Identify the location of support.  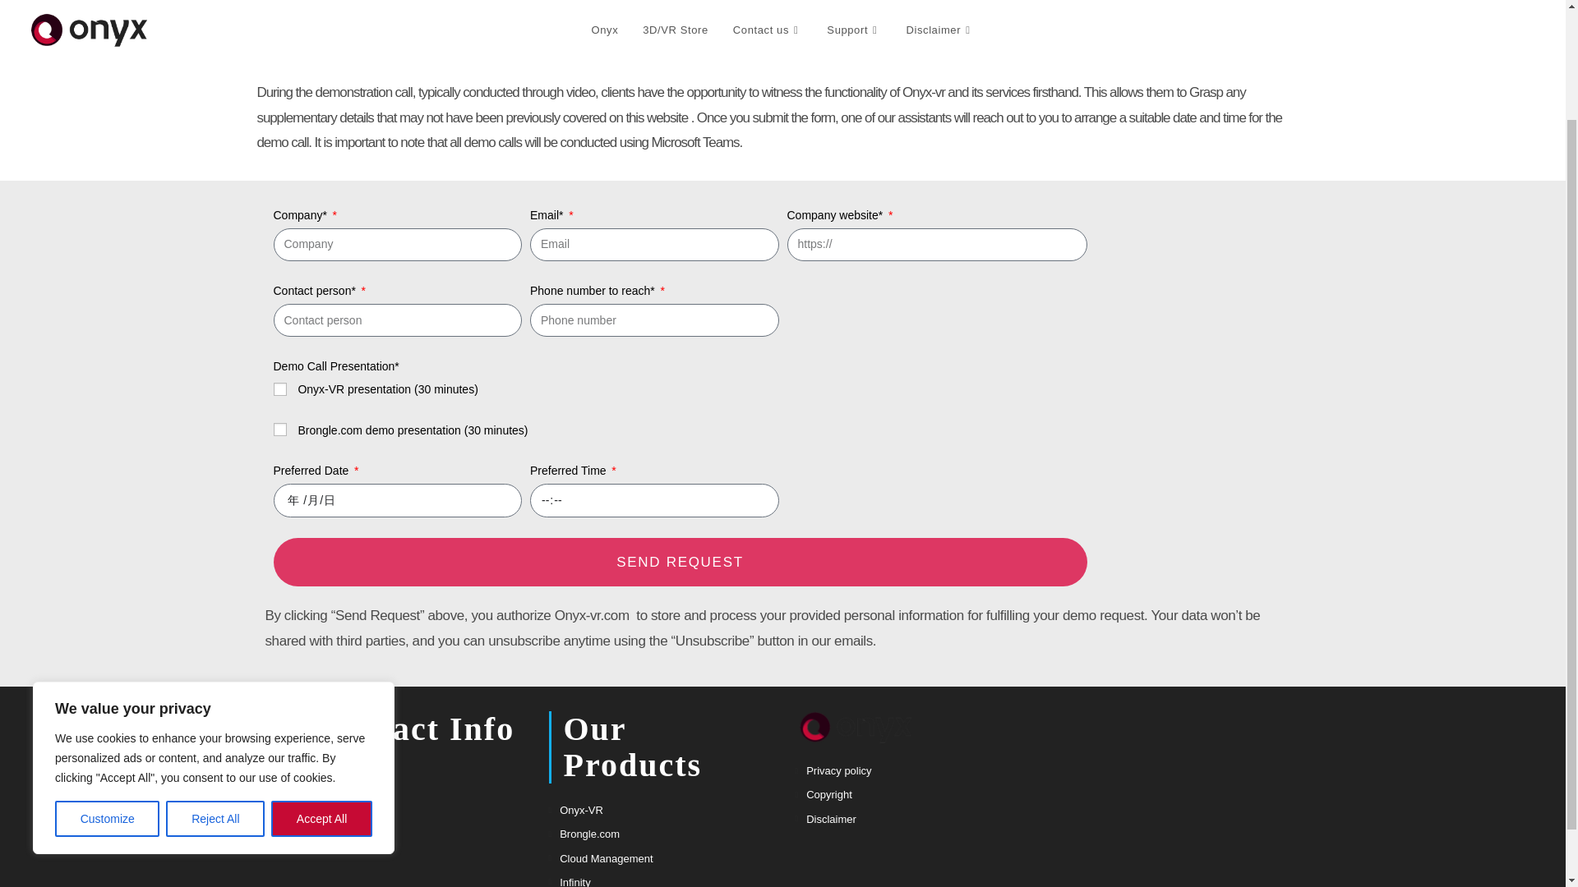
(366, 787).